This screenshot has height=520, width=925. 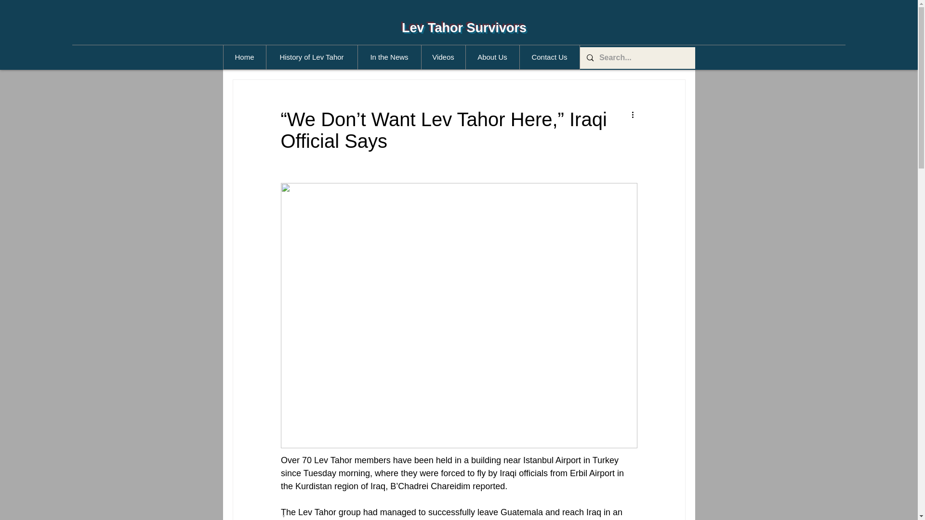 I want to click on History of Lev Tahor, so click(x=311, y=57).